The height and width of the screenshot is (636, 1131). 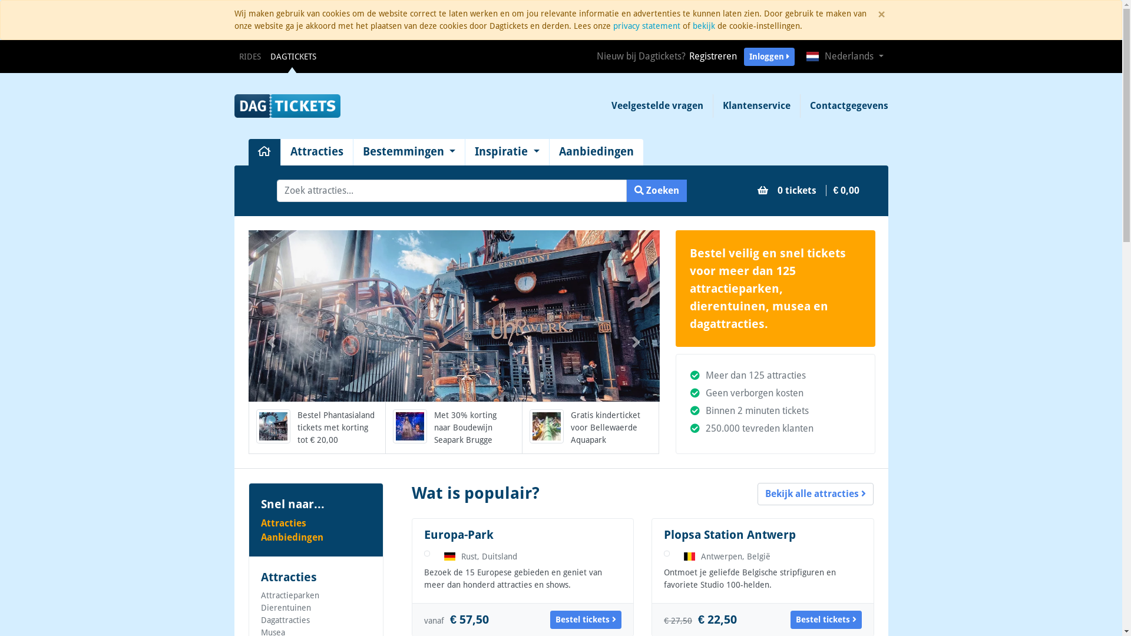 I want to click on Bekijk alle attracties, so click(x=815, y=494).